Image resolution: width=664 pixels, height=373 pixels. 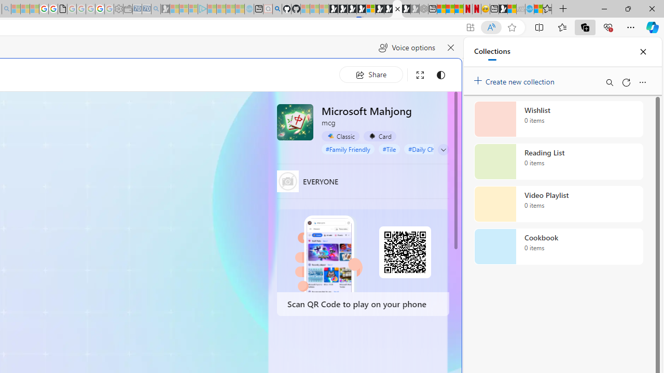 What do you see at coordinates (432, 149) in the screenshot?
I see `#Daily Challenge` at bounding box center [432, 149].